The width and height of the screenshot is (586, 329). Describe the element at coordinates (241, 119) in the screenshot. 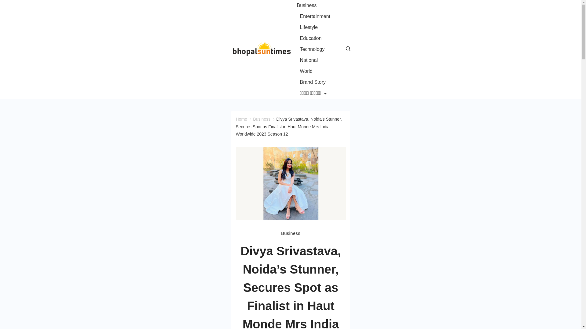

I see `Home` at that location.